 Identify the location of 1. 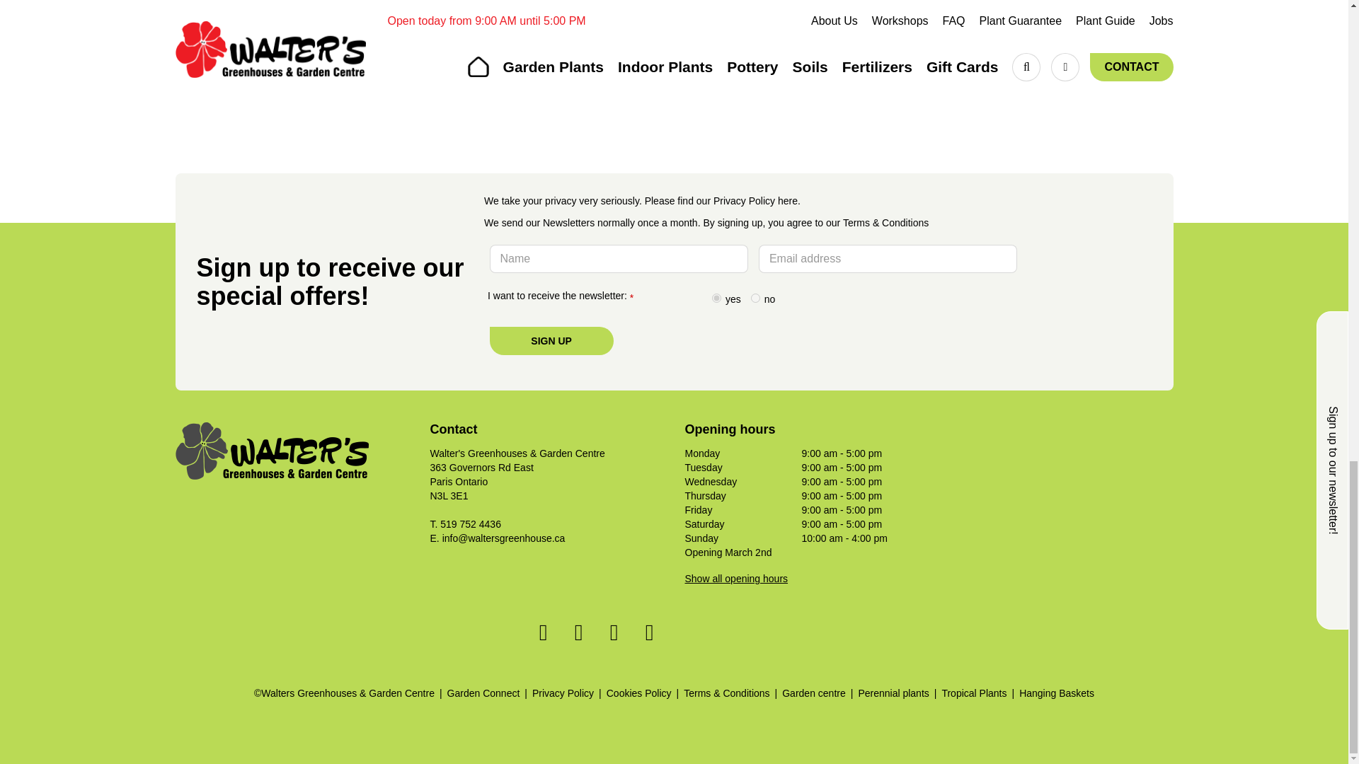
(716, 297).